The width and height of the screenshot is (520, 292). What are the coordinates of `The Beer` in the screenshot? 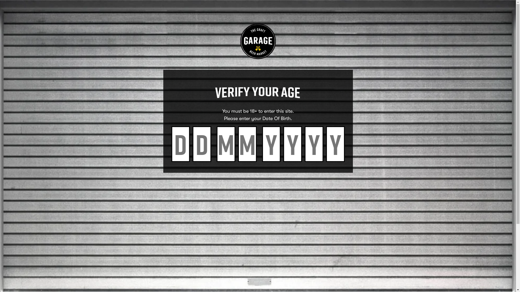 It's located at (219, 162).